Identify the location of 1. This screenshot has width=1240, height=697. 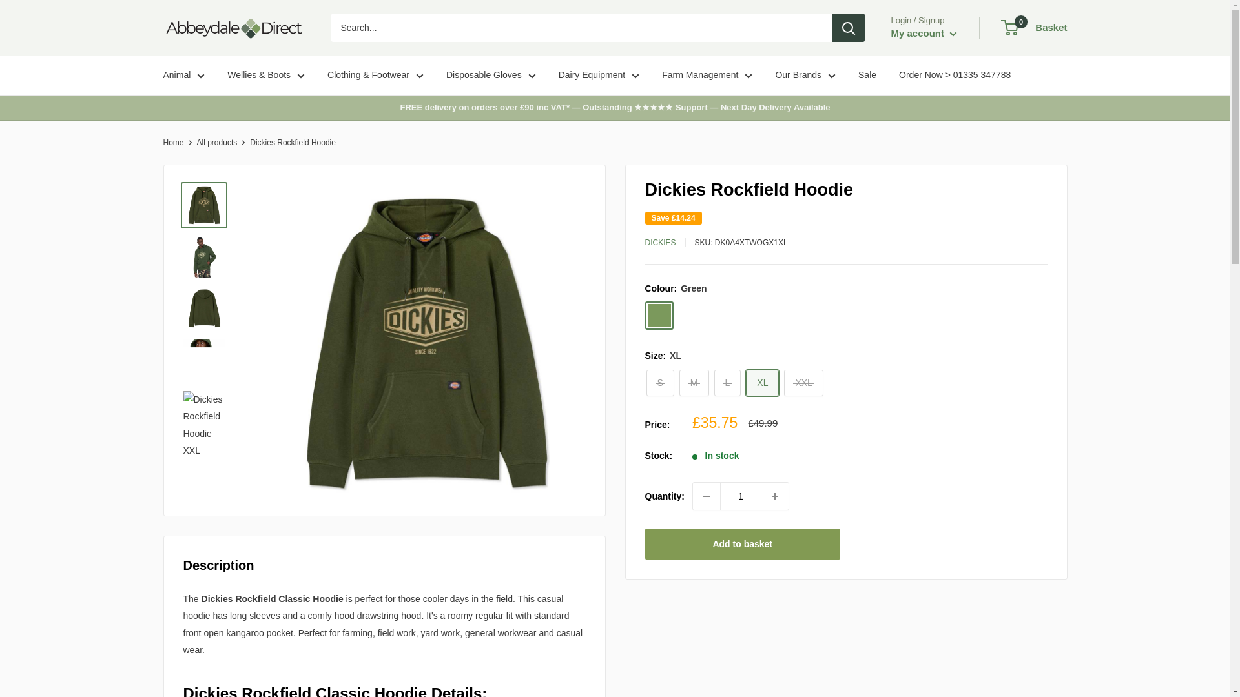
(740, 496).